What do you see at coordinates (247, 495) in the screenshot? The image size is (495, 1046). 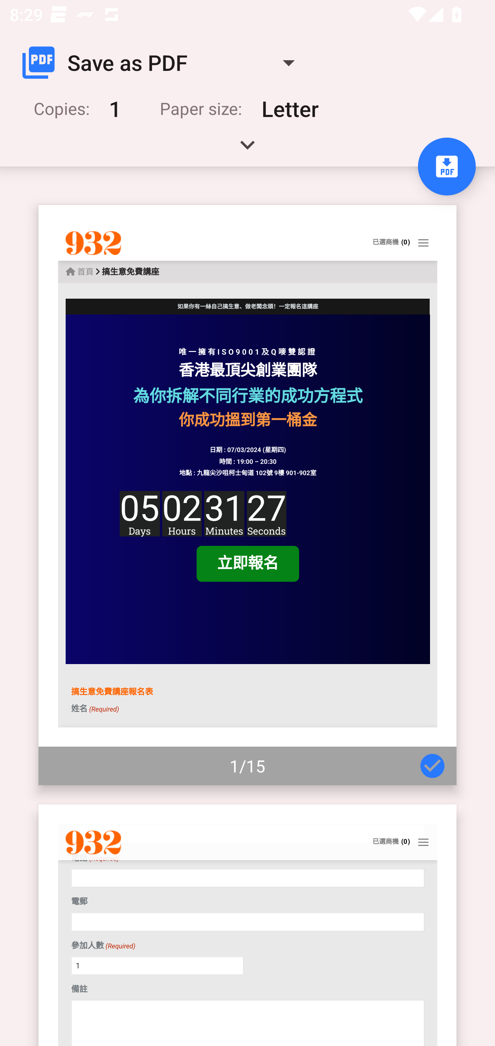 I see `Page 1 of 15 1/15` at bounding box center [247, 495].